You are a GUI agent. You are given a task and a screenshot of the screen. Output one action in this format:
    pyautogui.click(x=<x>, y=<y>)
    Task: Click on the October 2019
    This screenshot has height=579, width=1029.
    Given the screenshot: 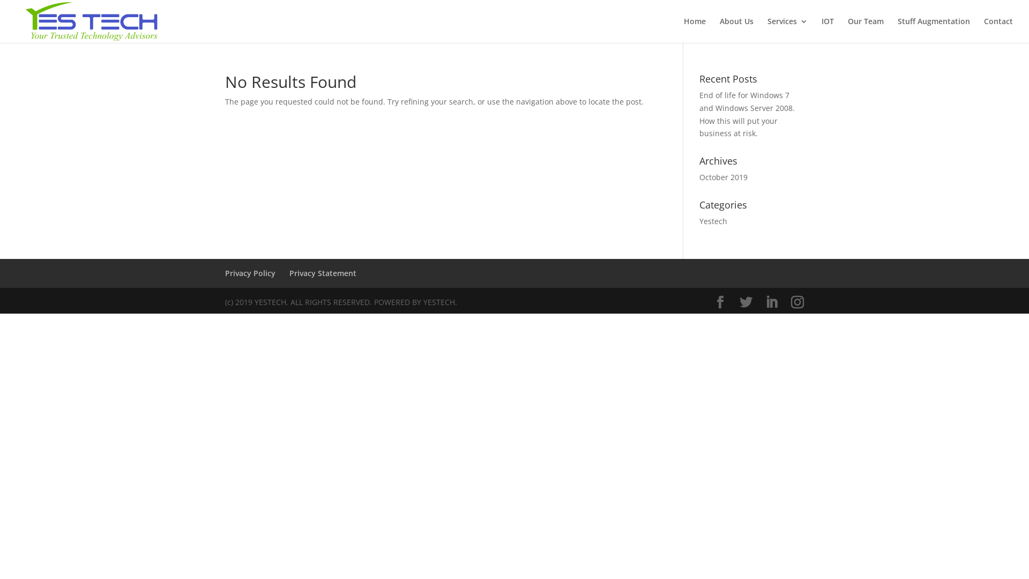 What is the action you would take?
    pyautogui.click(x=724, y=177)
    